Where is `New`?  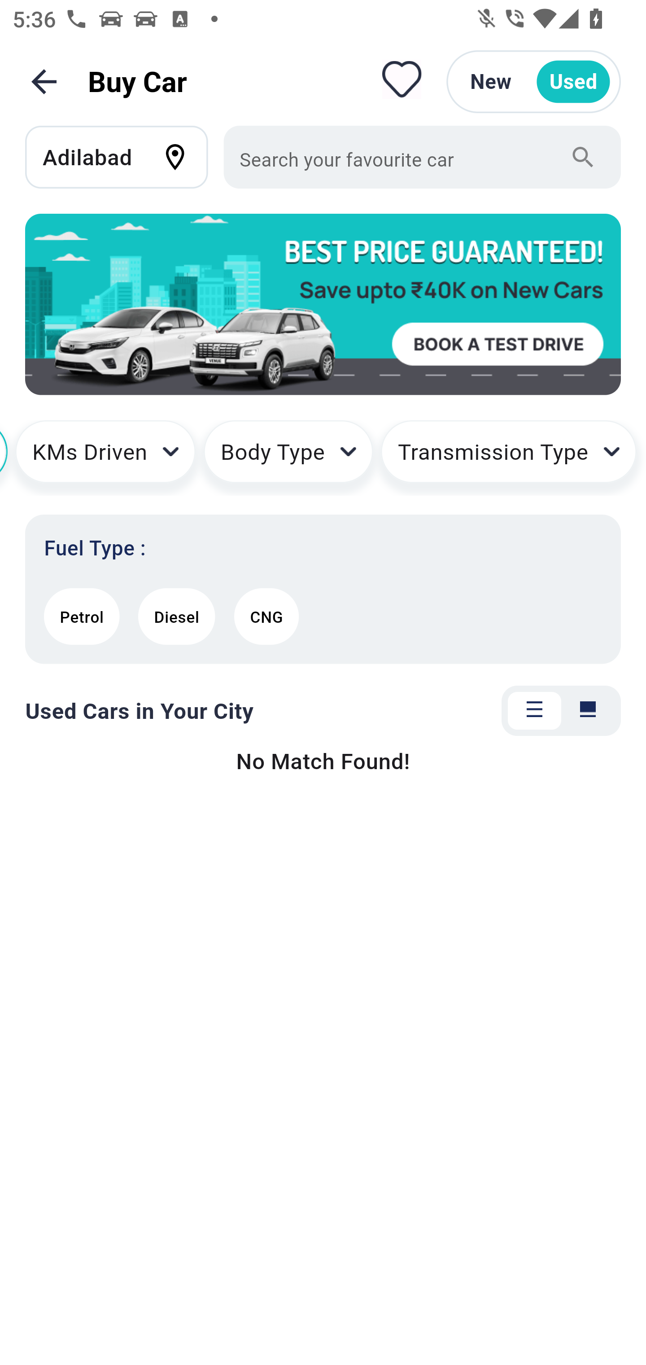 New is located at coordinates (491, 82).